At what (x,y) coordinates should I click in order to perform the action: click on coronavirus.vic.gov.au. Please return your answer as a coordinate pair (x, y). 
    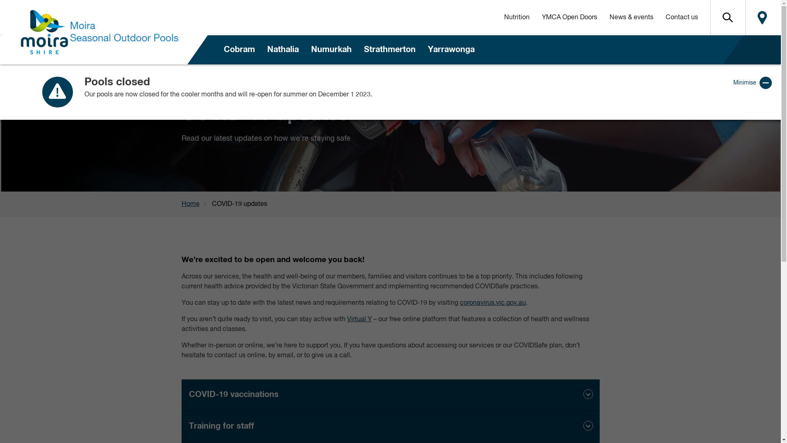
    Looking at the image, I should click on (493, 303).